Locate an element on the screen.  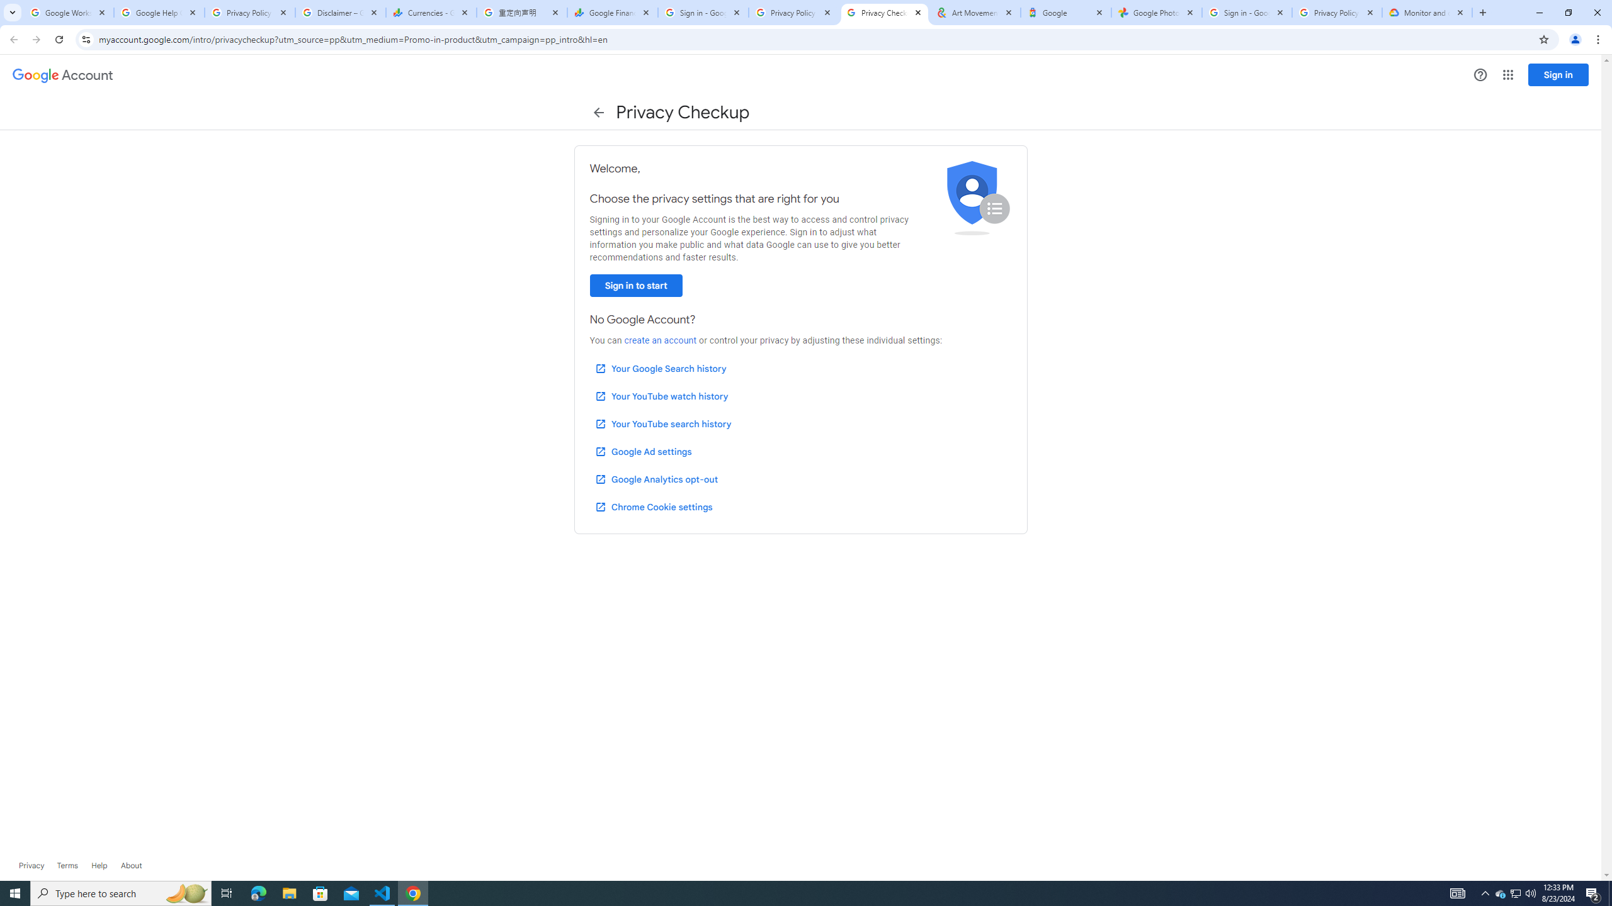
Google Account settings is located at coordinates (63, 75).